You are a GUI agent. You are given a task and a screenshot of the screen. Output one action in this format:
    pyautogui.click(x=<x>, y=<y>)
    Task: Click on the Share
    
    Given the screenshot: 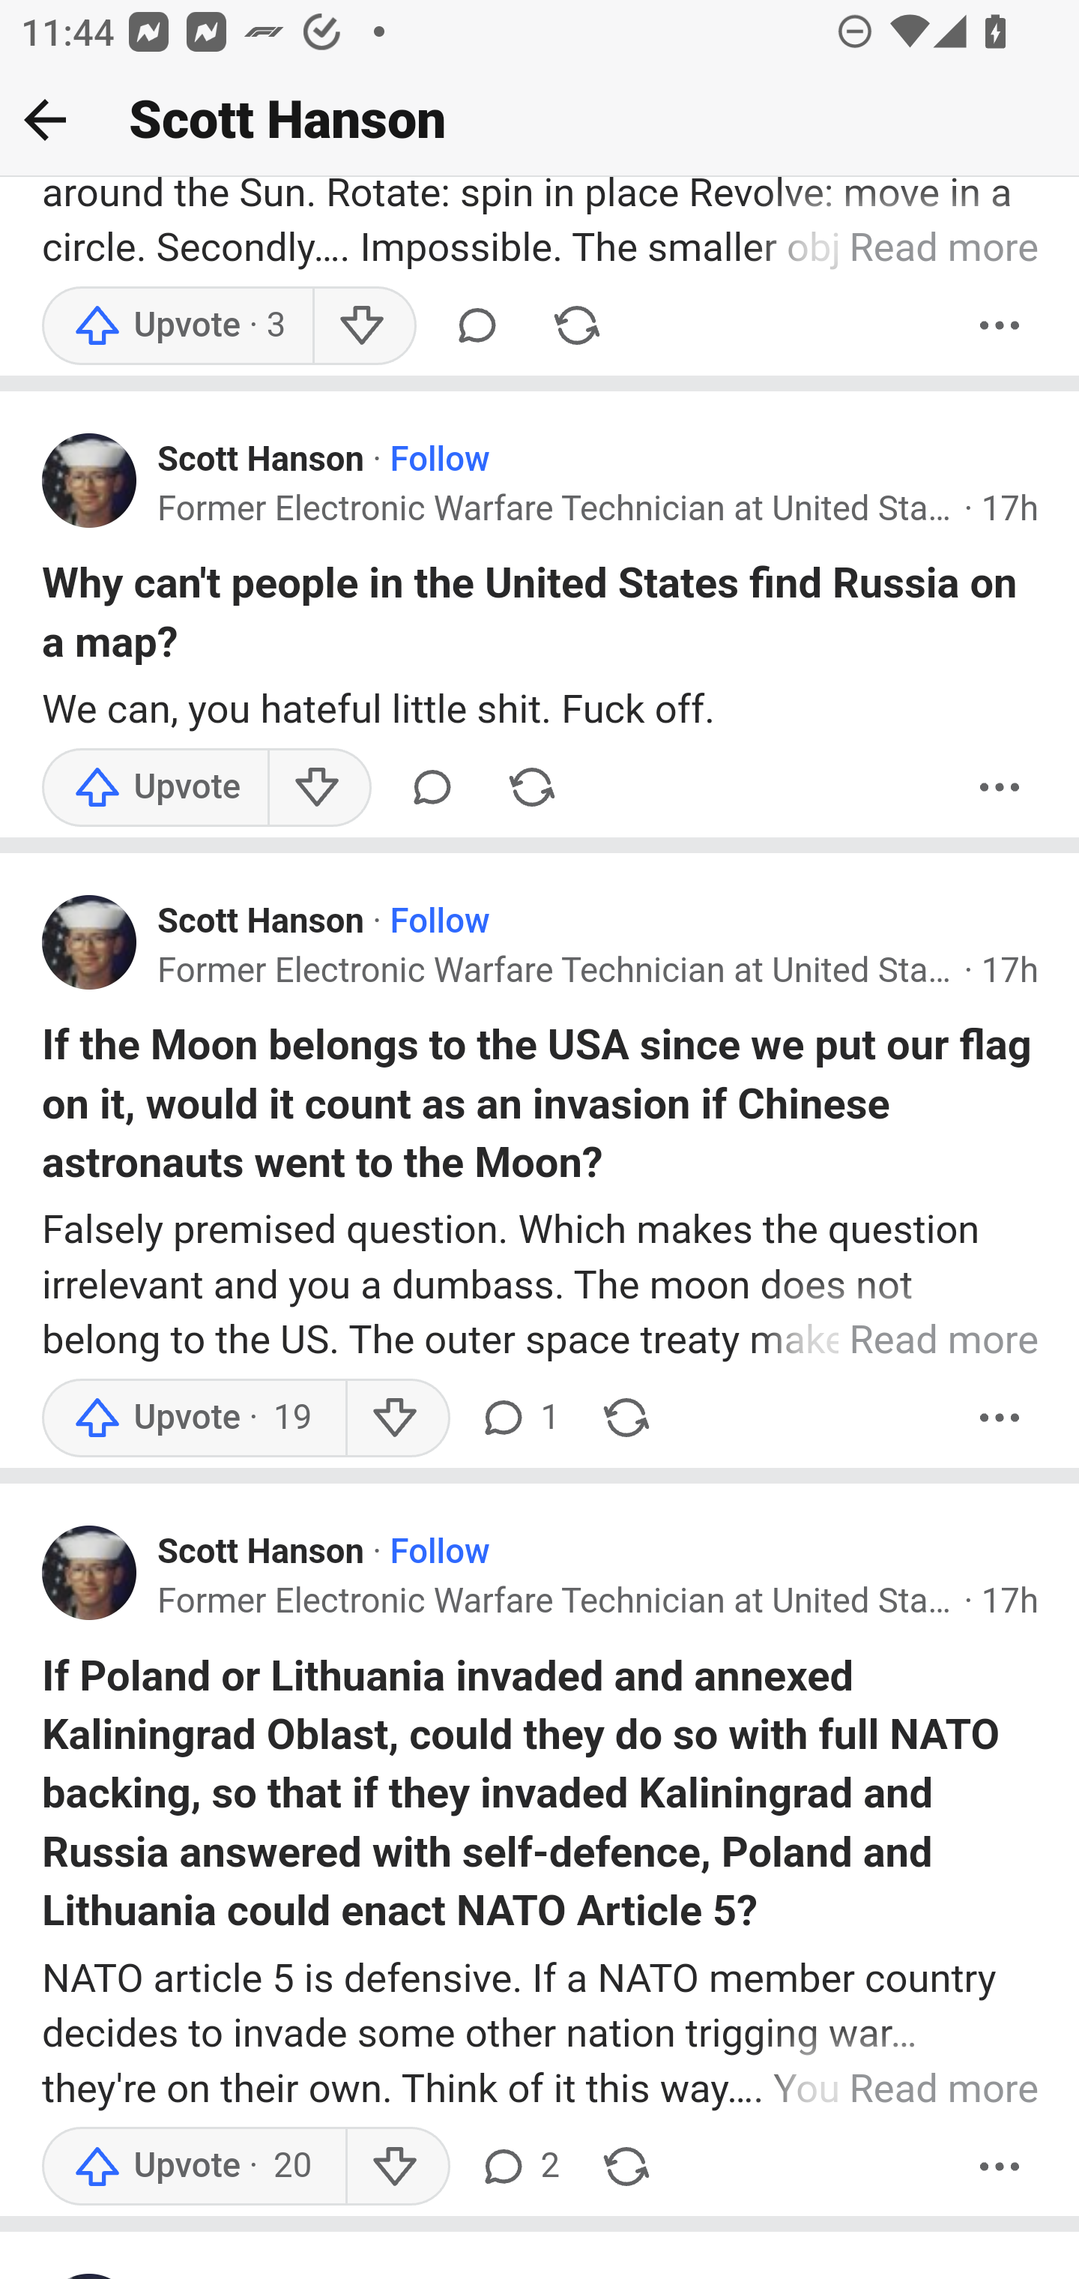 What is the action you would take?
    pyautogui.click(x=626, y=2167)
    